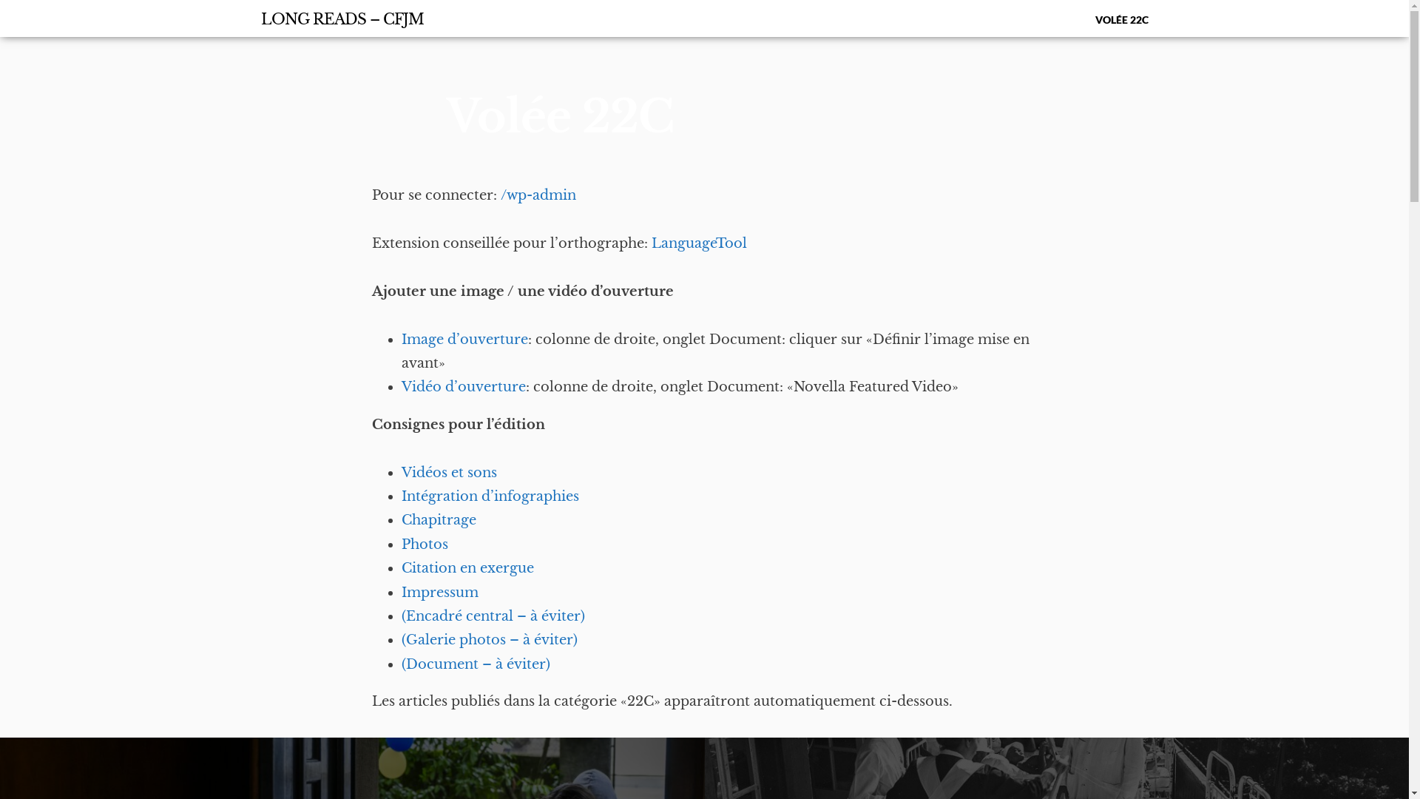 The width and height of the screenshot is (1420, 799). I want to click on Impressum, so click(439, 593).